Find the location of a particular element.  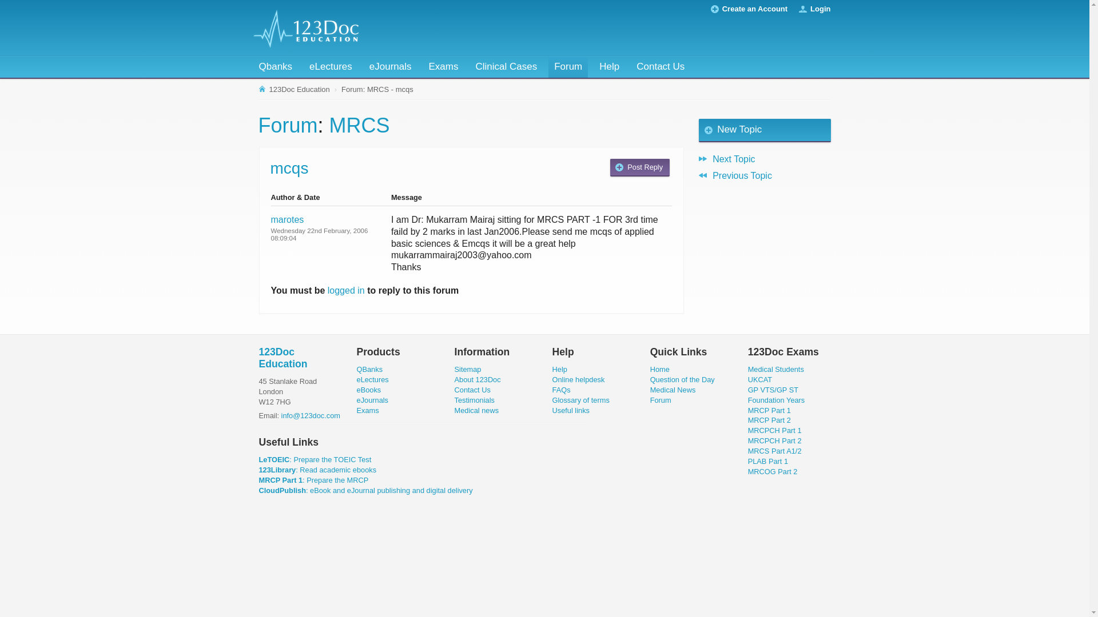

Sitemap is located at coordinates (468, 369).